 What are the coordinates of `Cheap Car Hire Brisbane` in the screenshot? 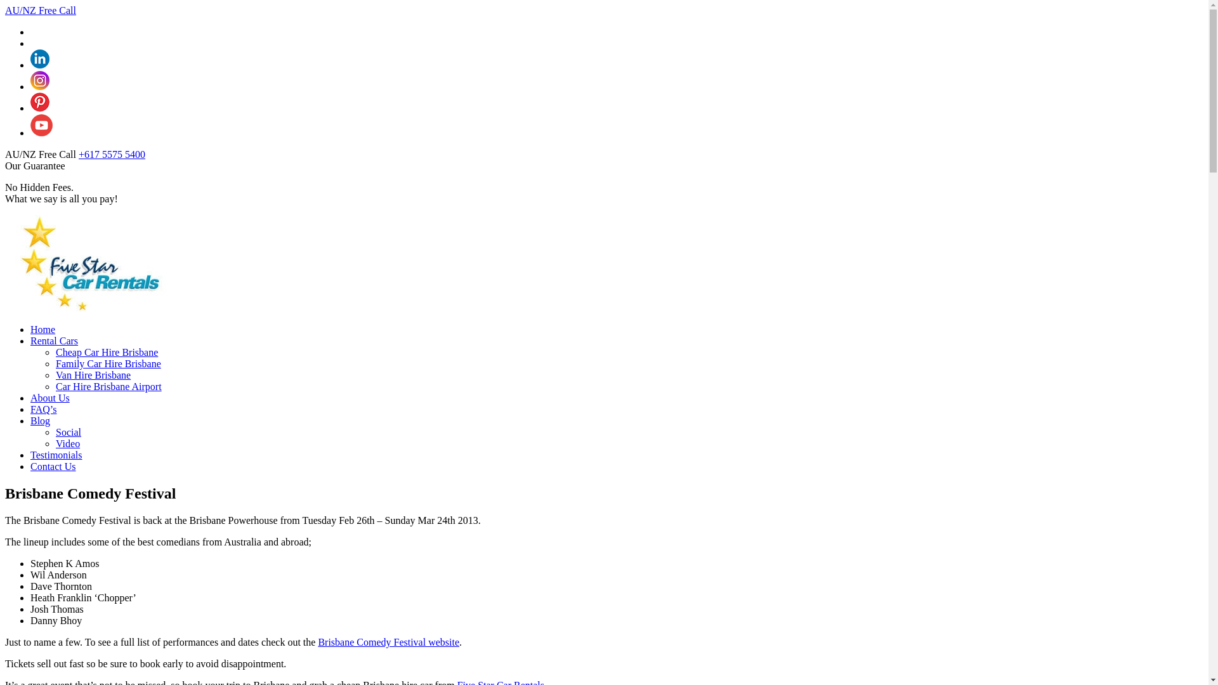 It's located at (107, 353).